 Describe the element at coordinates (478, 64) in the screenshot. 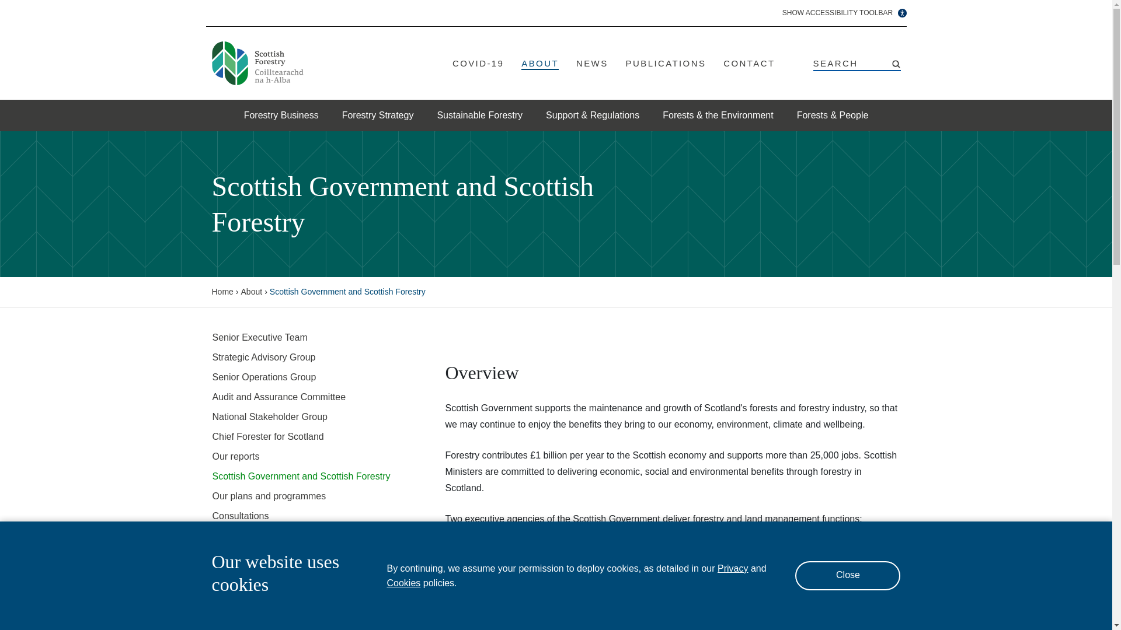

I see `COVID-19` at that location.